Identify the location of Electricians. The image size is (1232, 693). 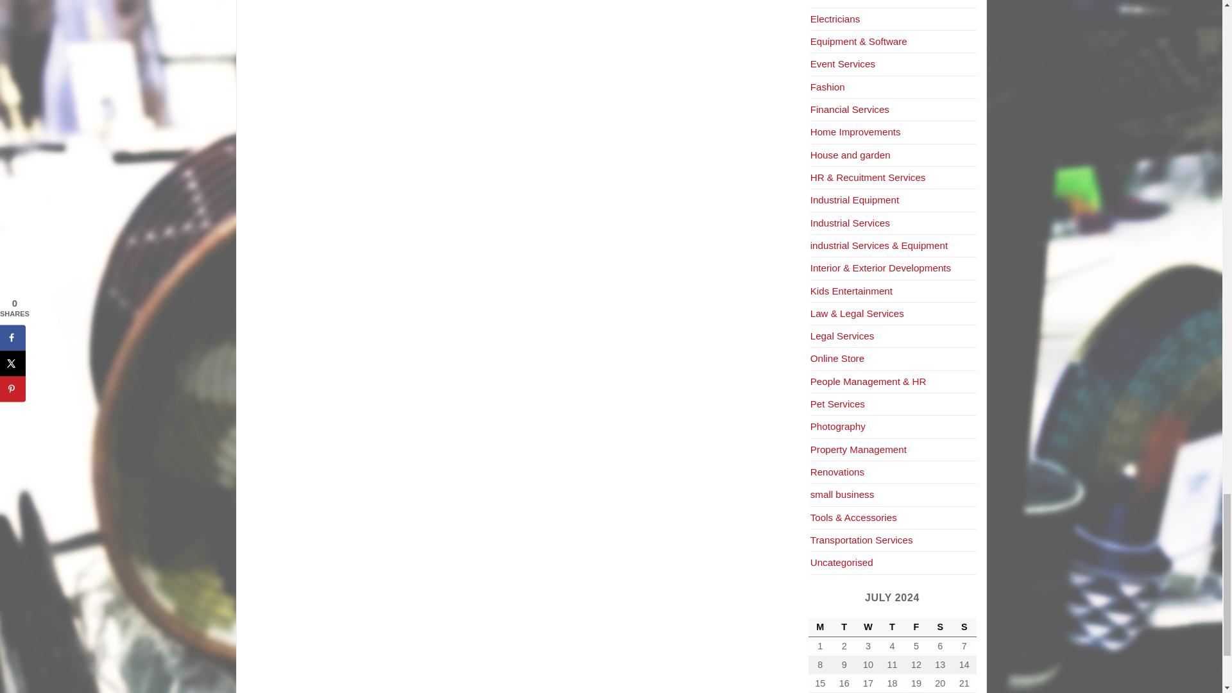
(835, 18).